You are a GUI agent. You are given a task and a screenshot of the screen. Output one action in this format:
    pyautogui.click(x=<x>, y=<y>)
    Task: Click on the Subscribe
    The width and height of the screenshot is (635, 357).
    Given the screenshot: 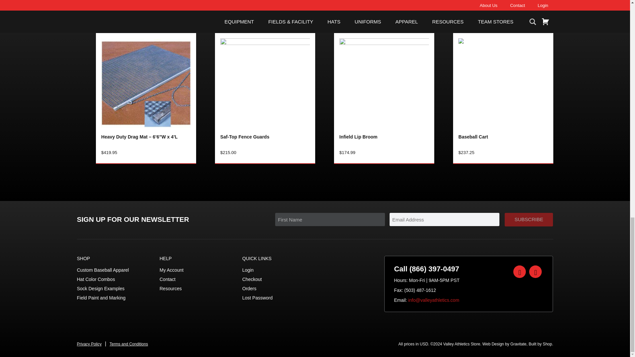 What is the action you would take?
    pyautogui.click(x=529, y=219)
    